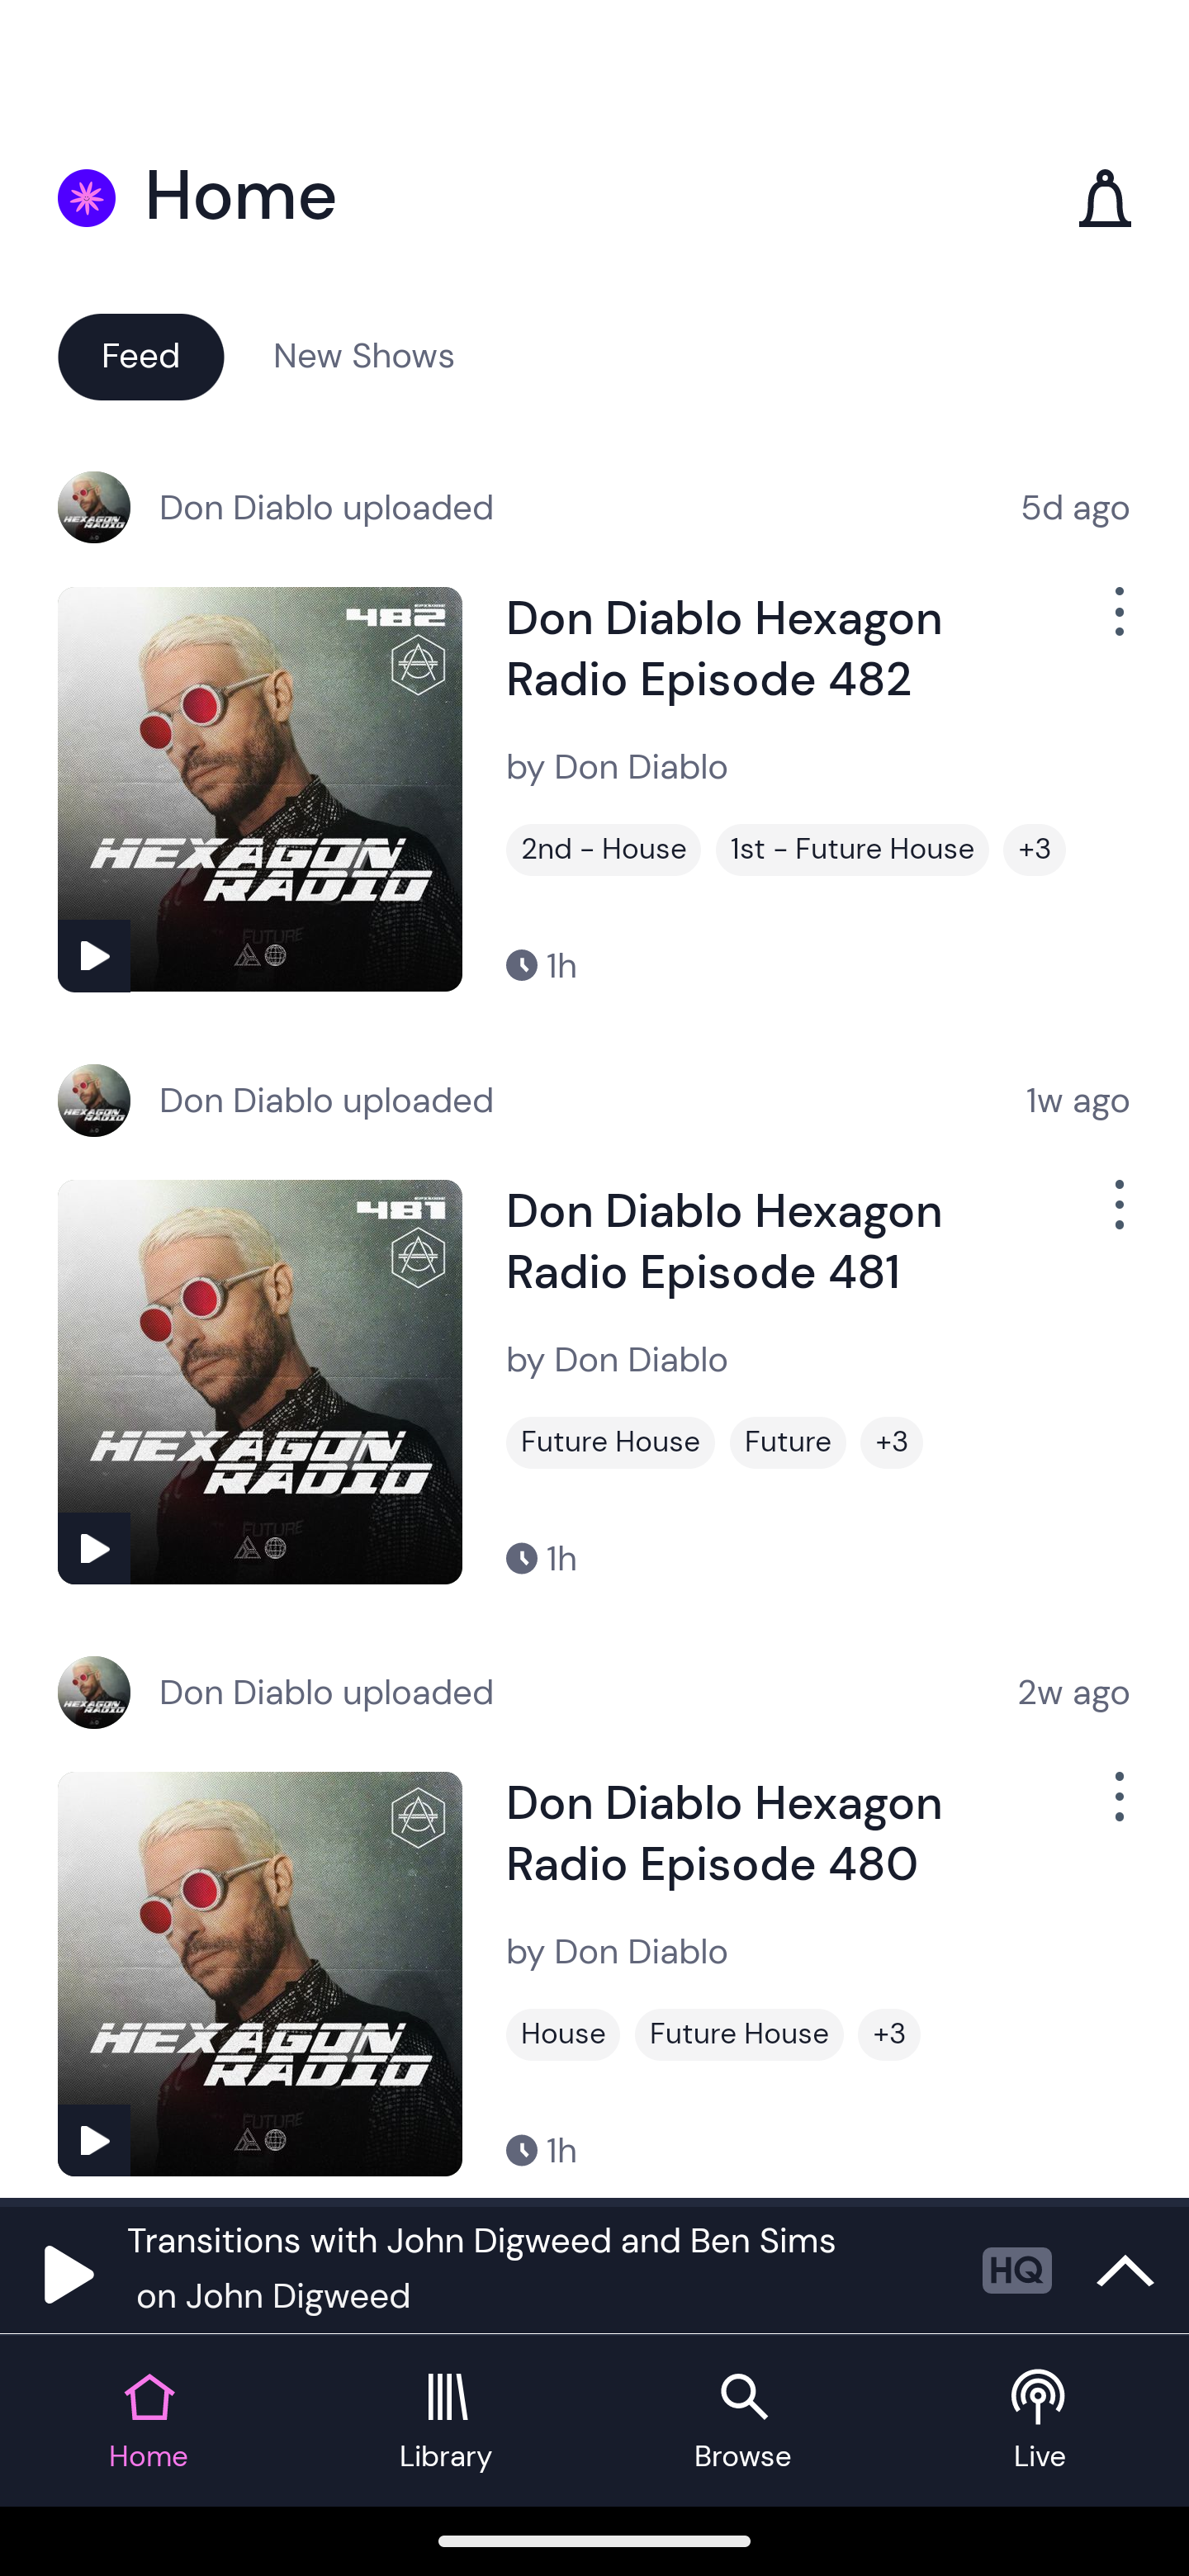 The image size is (1189, 2576). What do you see at coordinates (140, 355) in the screenshot?
I see `Feed` at bounding box center [140, 355].